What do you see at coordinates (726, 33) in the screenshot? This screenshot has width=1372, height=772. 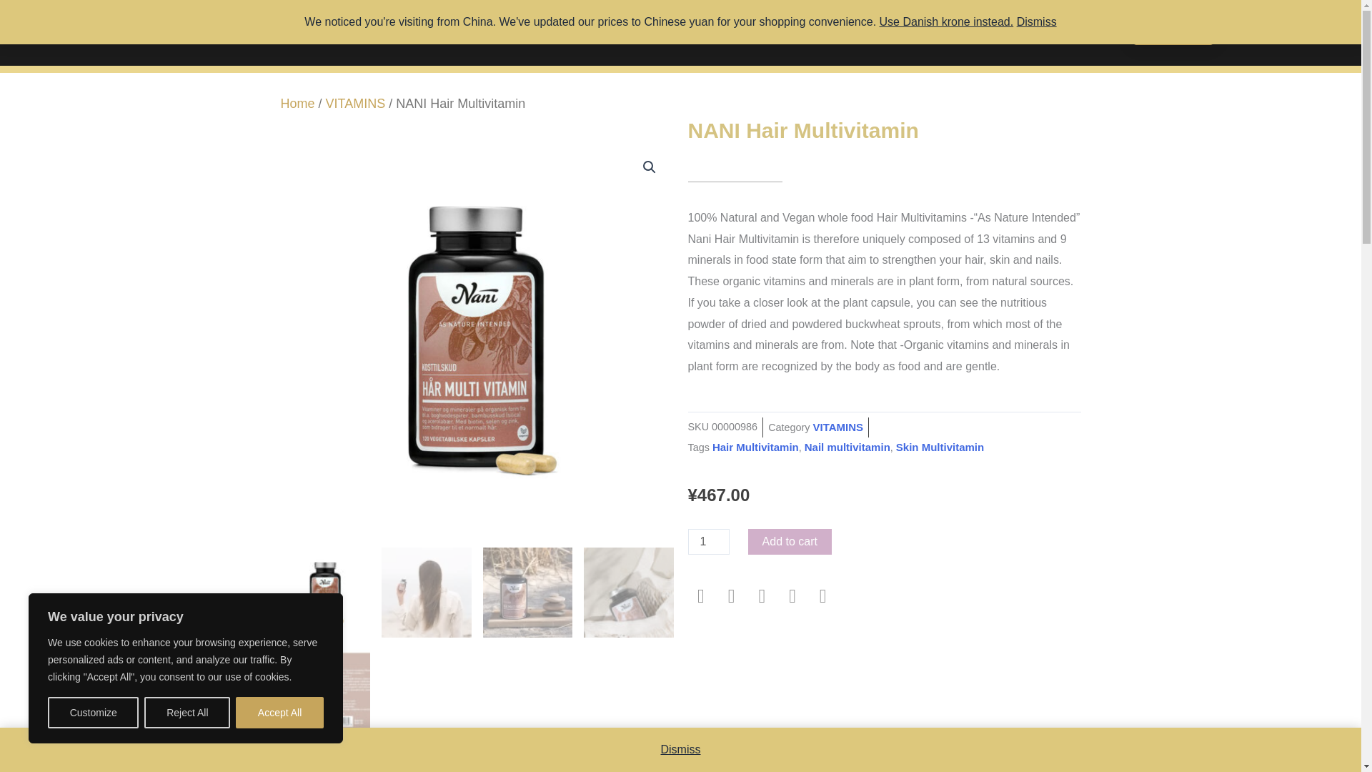 I see `MY ACCOUNT` at bounding box center [726, 33].